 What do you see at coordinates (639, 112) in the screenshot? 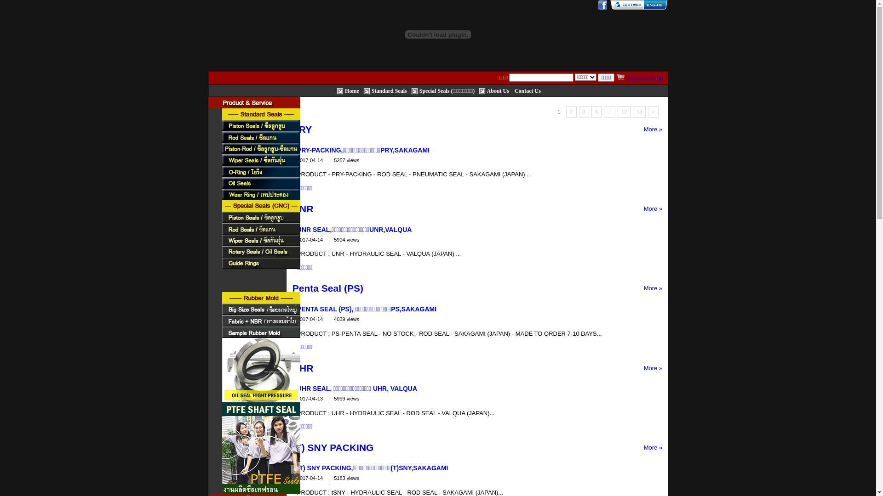
I see `13` at bounding box center [639, 112].